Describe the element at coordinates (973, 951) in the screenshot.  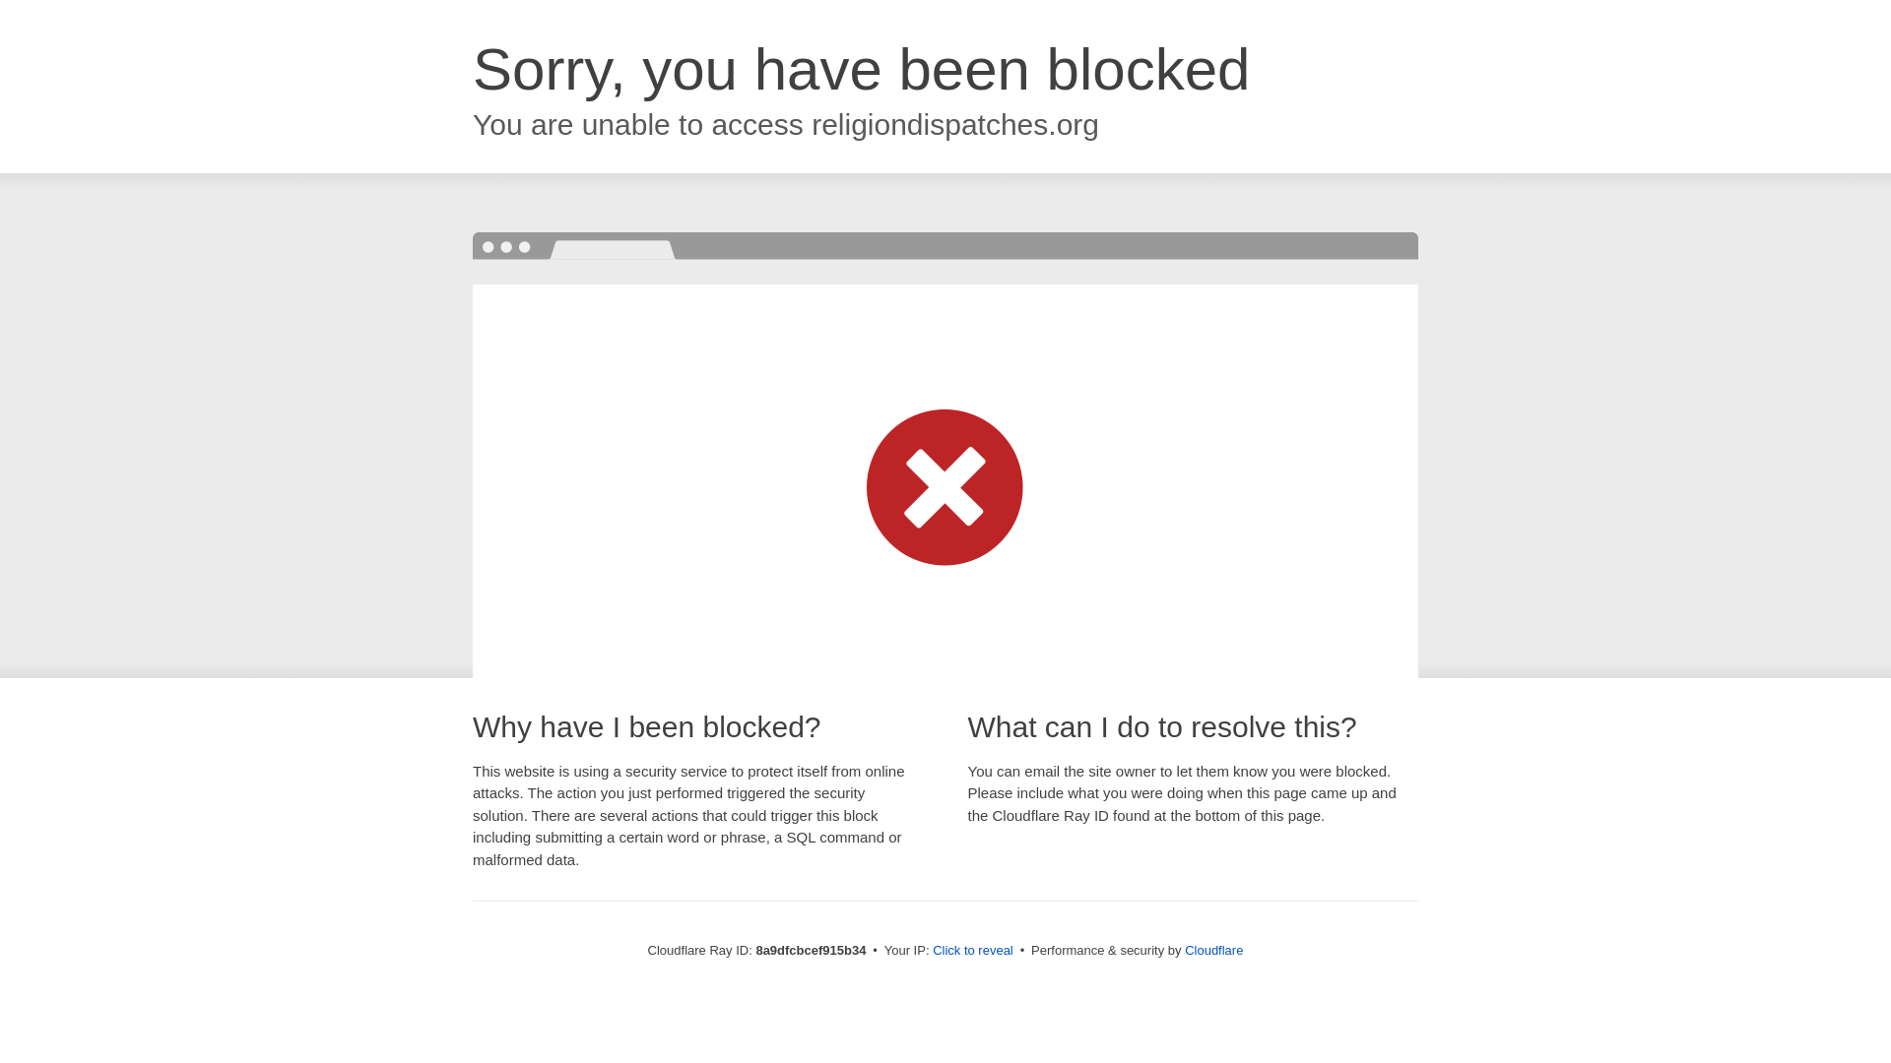
I see `Click to reveal` at that location.